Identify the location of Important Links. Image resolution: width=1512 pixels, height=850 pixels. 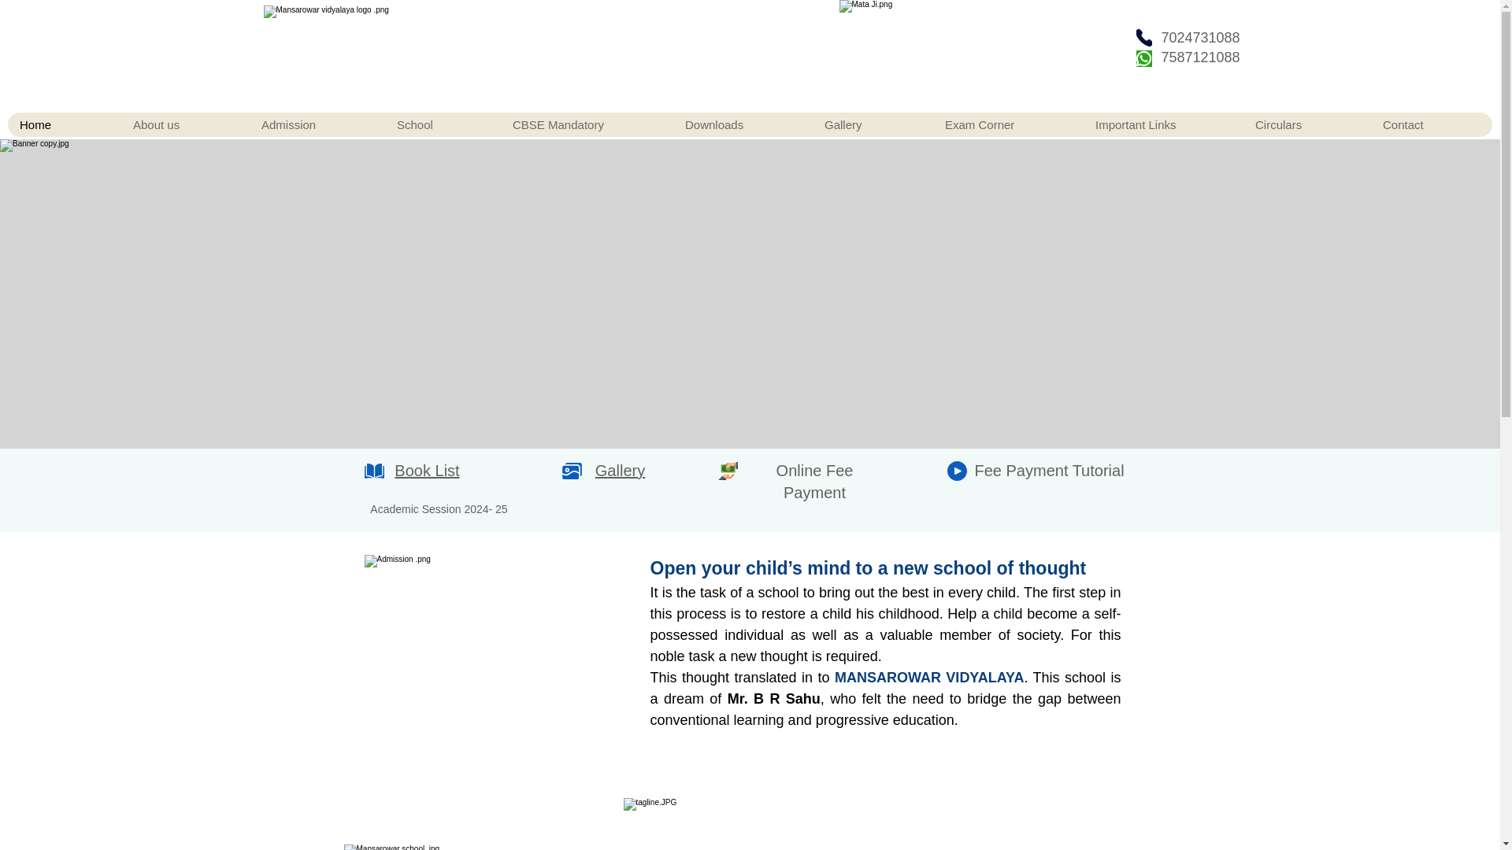
(1162, 124).